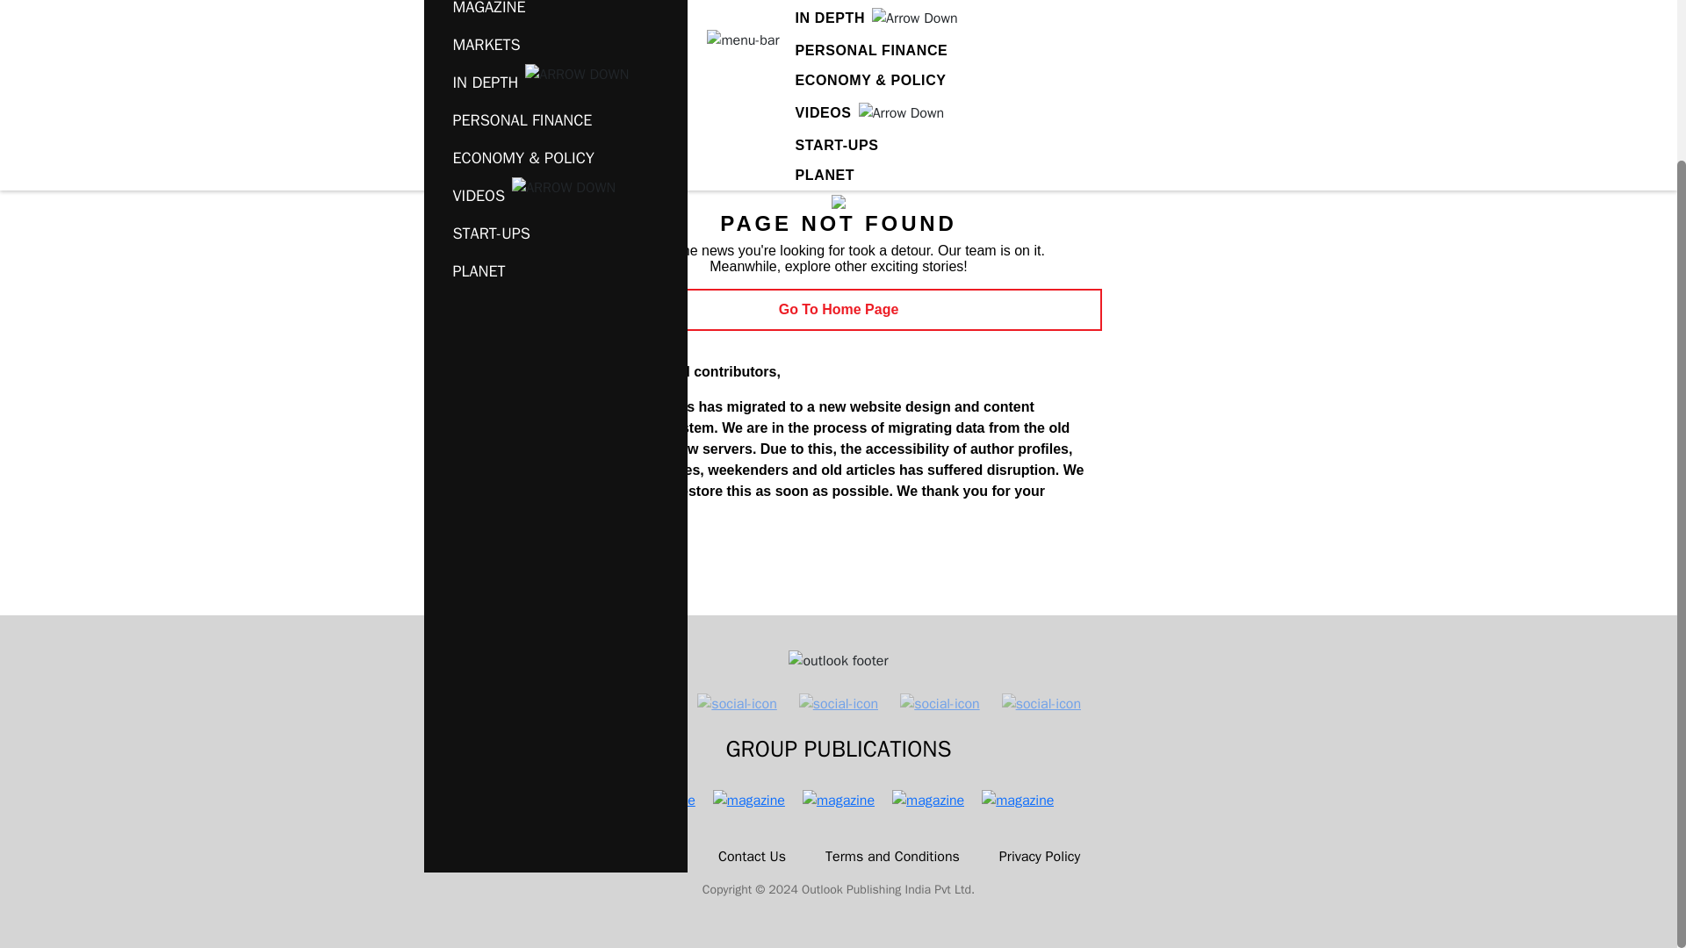 The width and height of the screenshot is (1686, 948). I want to click on PERSONAL FINANCE, so click(871, 50).